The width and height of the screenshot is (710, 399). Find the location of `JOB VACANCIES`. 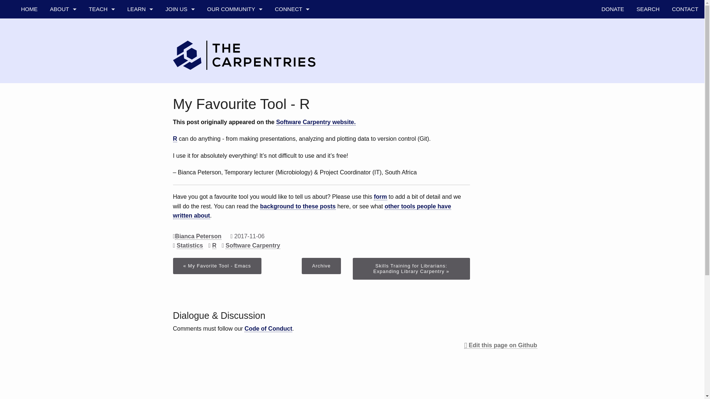

JOB VACANCIES is located at coordinates (180, 101).